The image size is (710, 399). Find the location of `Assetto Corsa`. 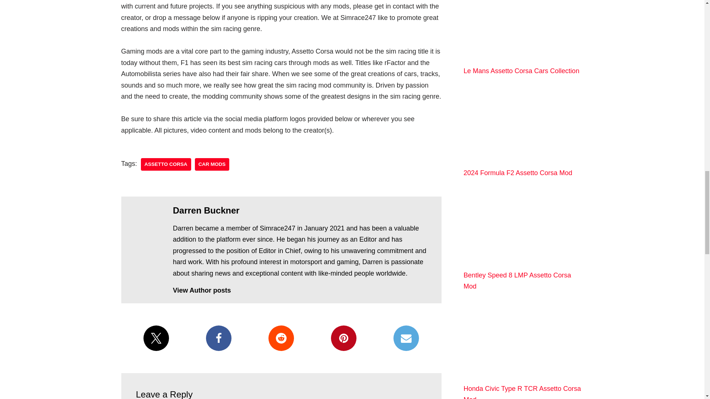

Assetto Corsa is located at coordinates (166, 164).